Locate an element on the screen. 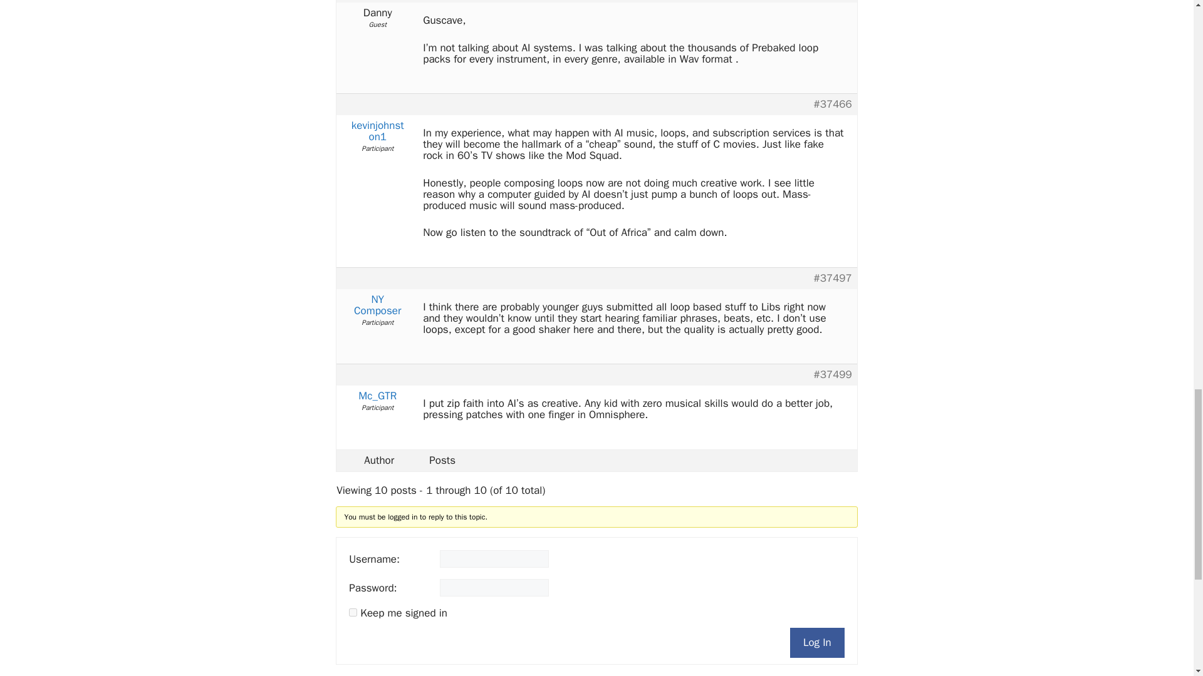 The image size is (1203, 676). View NY Composer's profile is located at coordinates (377, 305).